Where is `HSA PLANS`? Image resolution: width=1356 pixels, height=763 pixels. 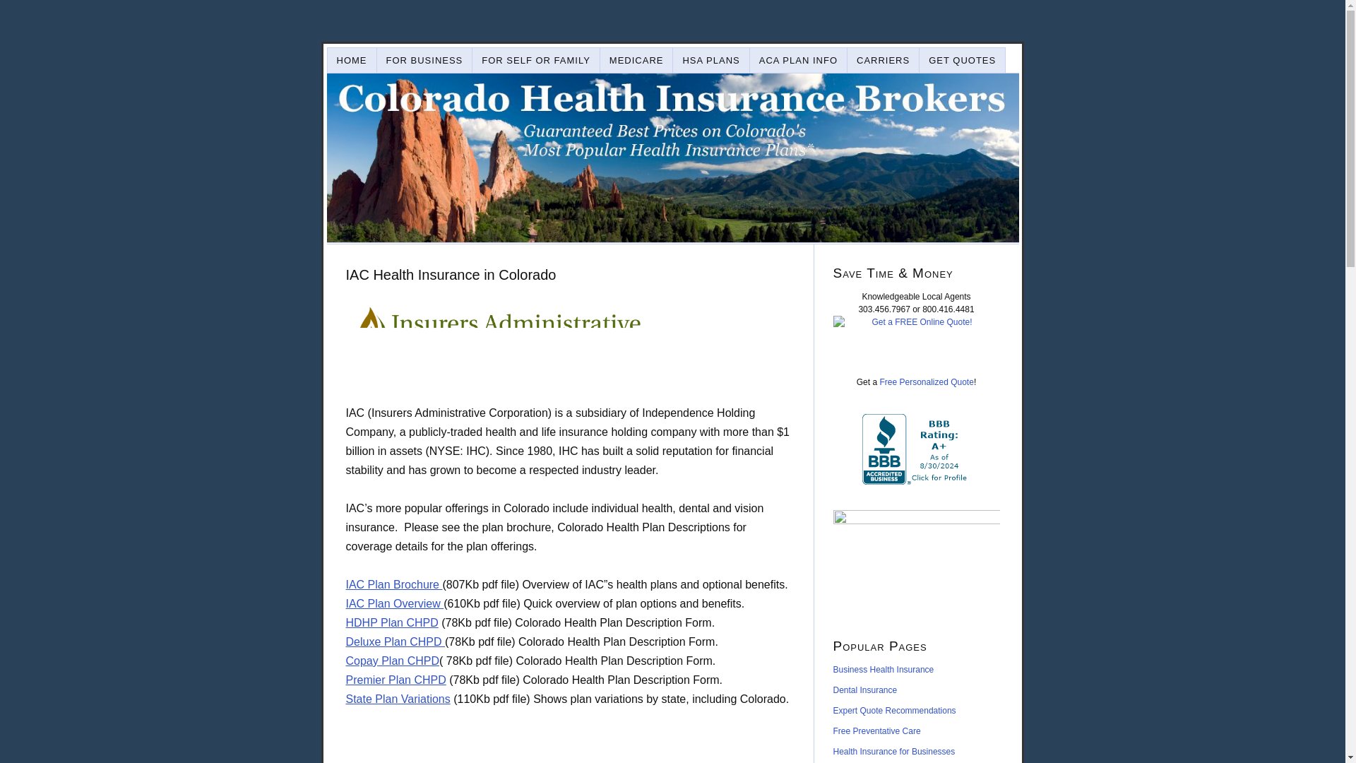 HSA PLANS is located at coordinates (710, 59).